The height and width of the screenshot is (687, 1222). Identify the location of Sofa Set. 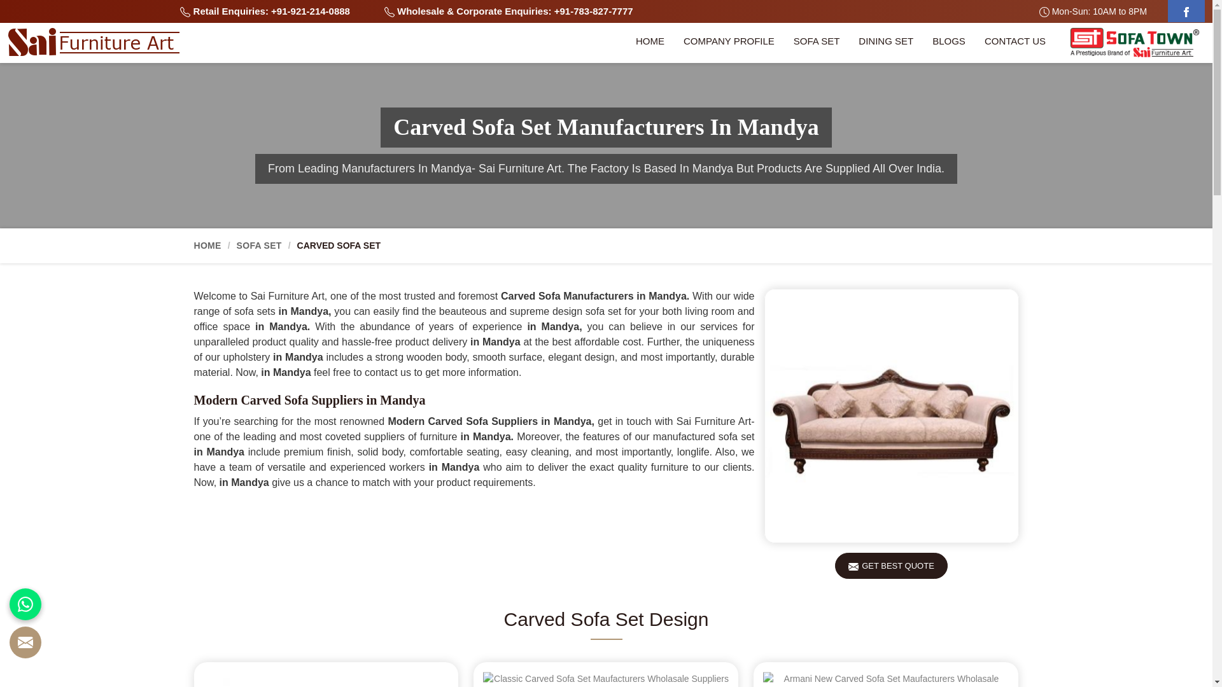
(817, 43).